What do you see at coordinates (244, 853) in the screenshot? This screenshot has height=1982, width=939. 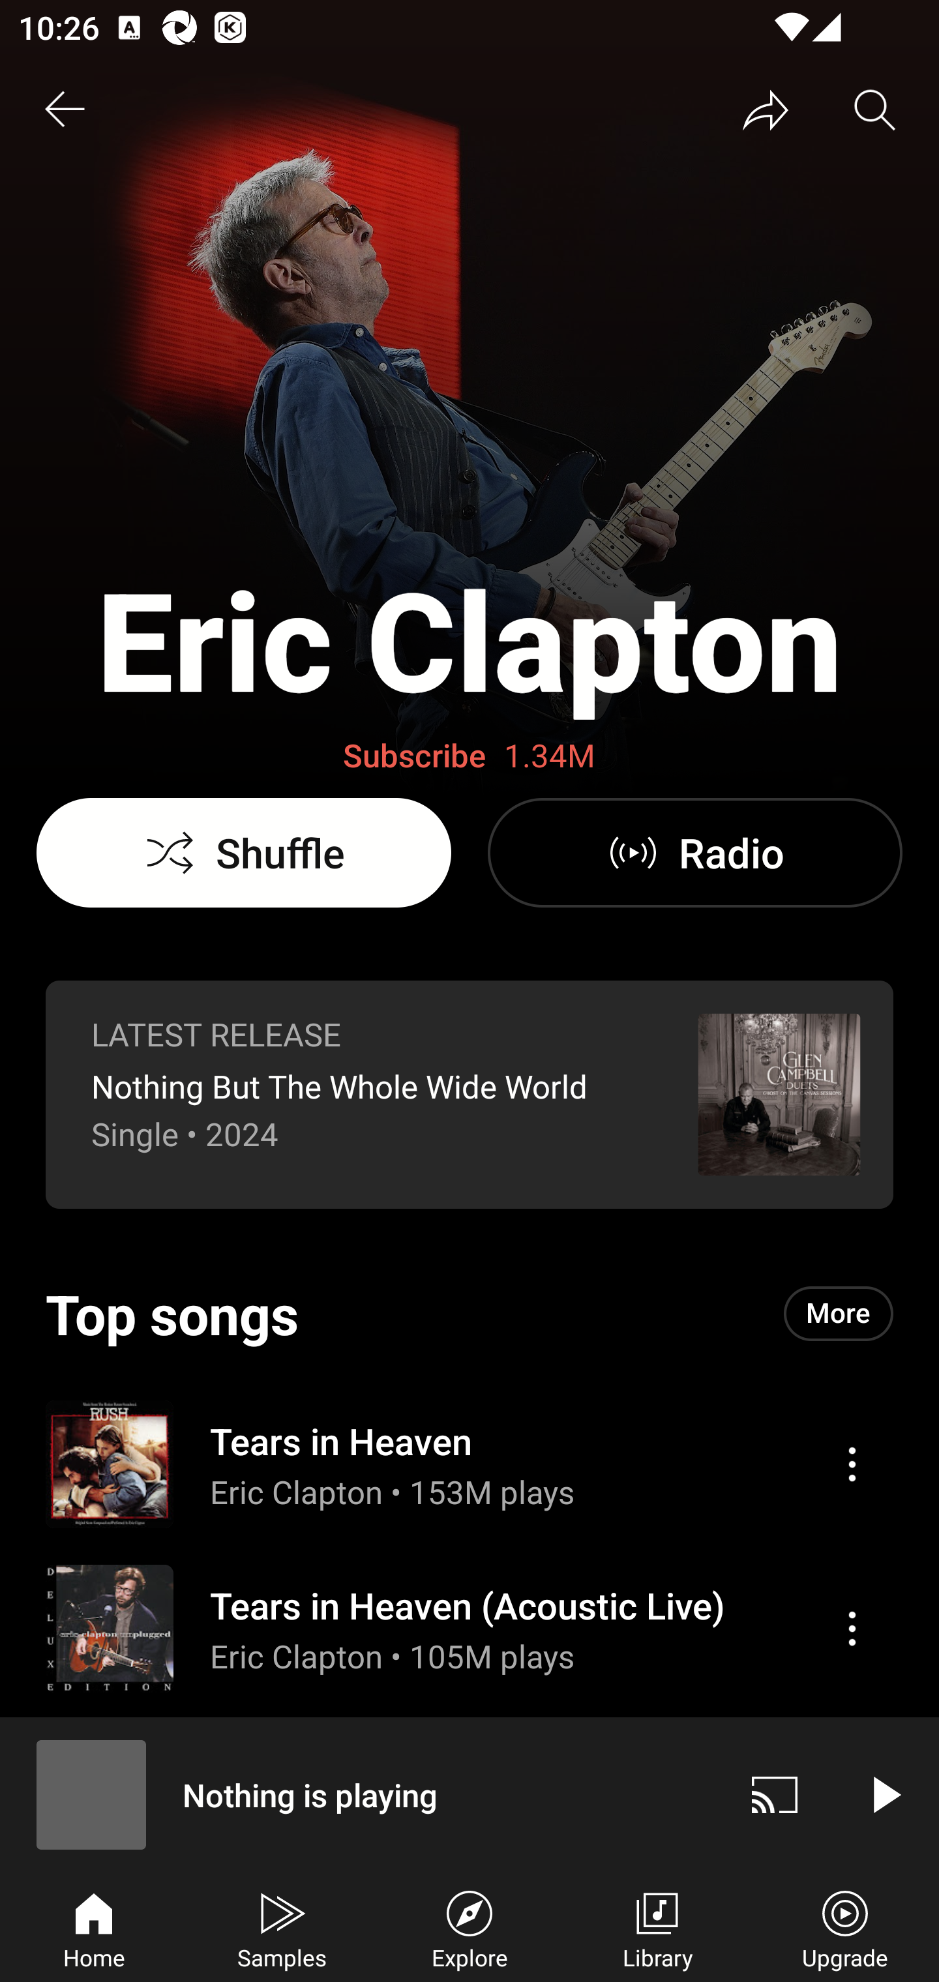 I see `Shuffle` at bounding box center [244, 853].